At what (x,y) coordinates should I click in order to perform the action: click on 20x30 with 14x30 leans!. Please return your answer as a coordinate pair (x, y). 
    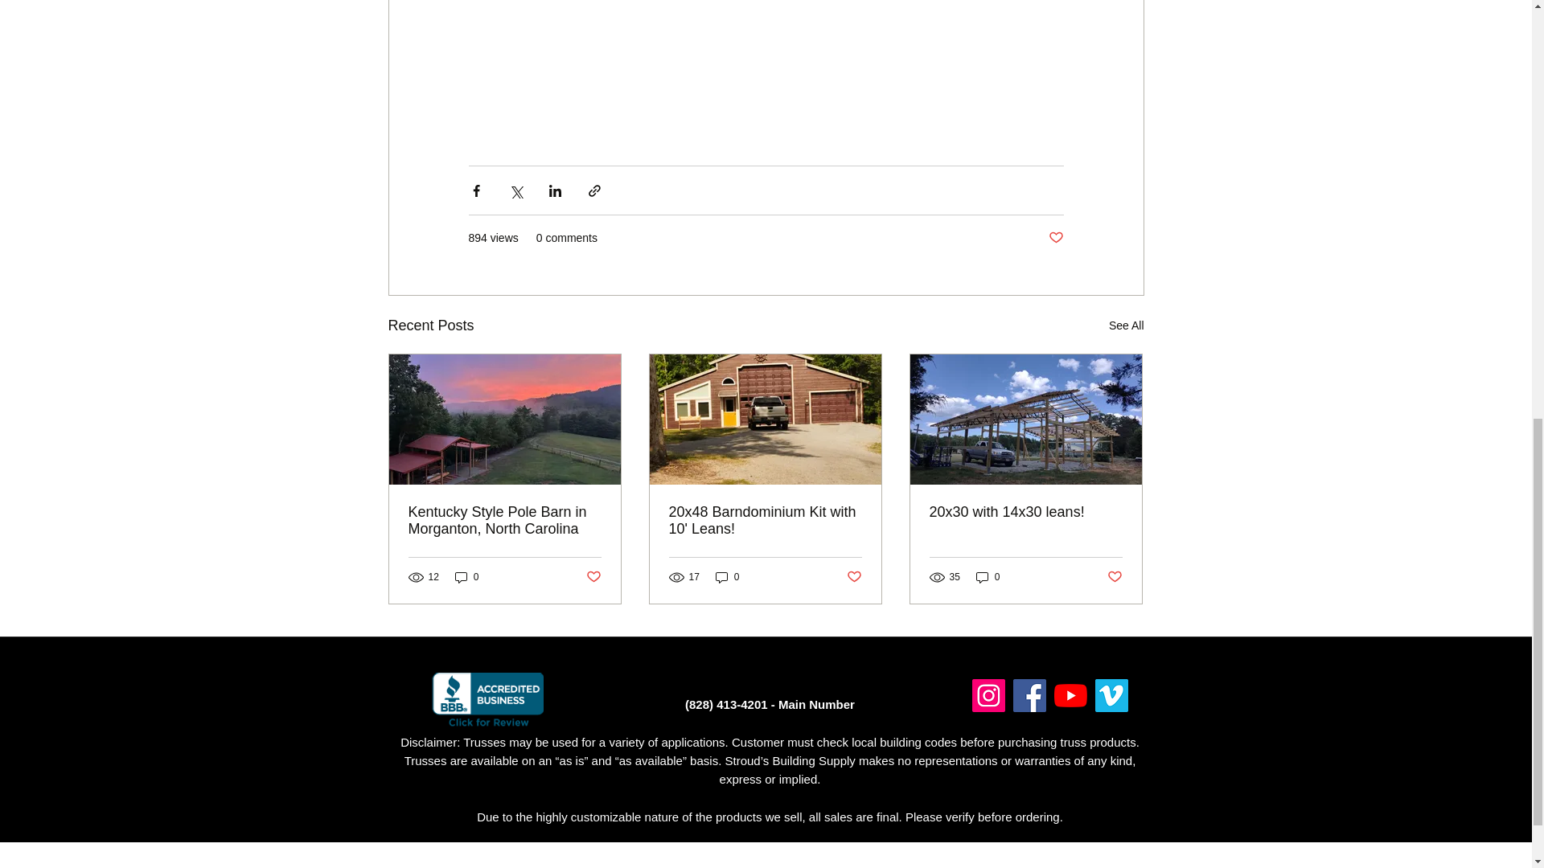
    Looking at the image, I should click on (1025, 513).